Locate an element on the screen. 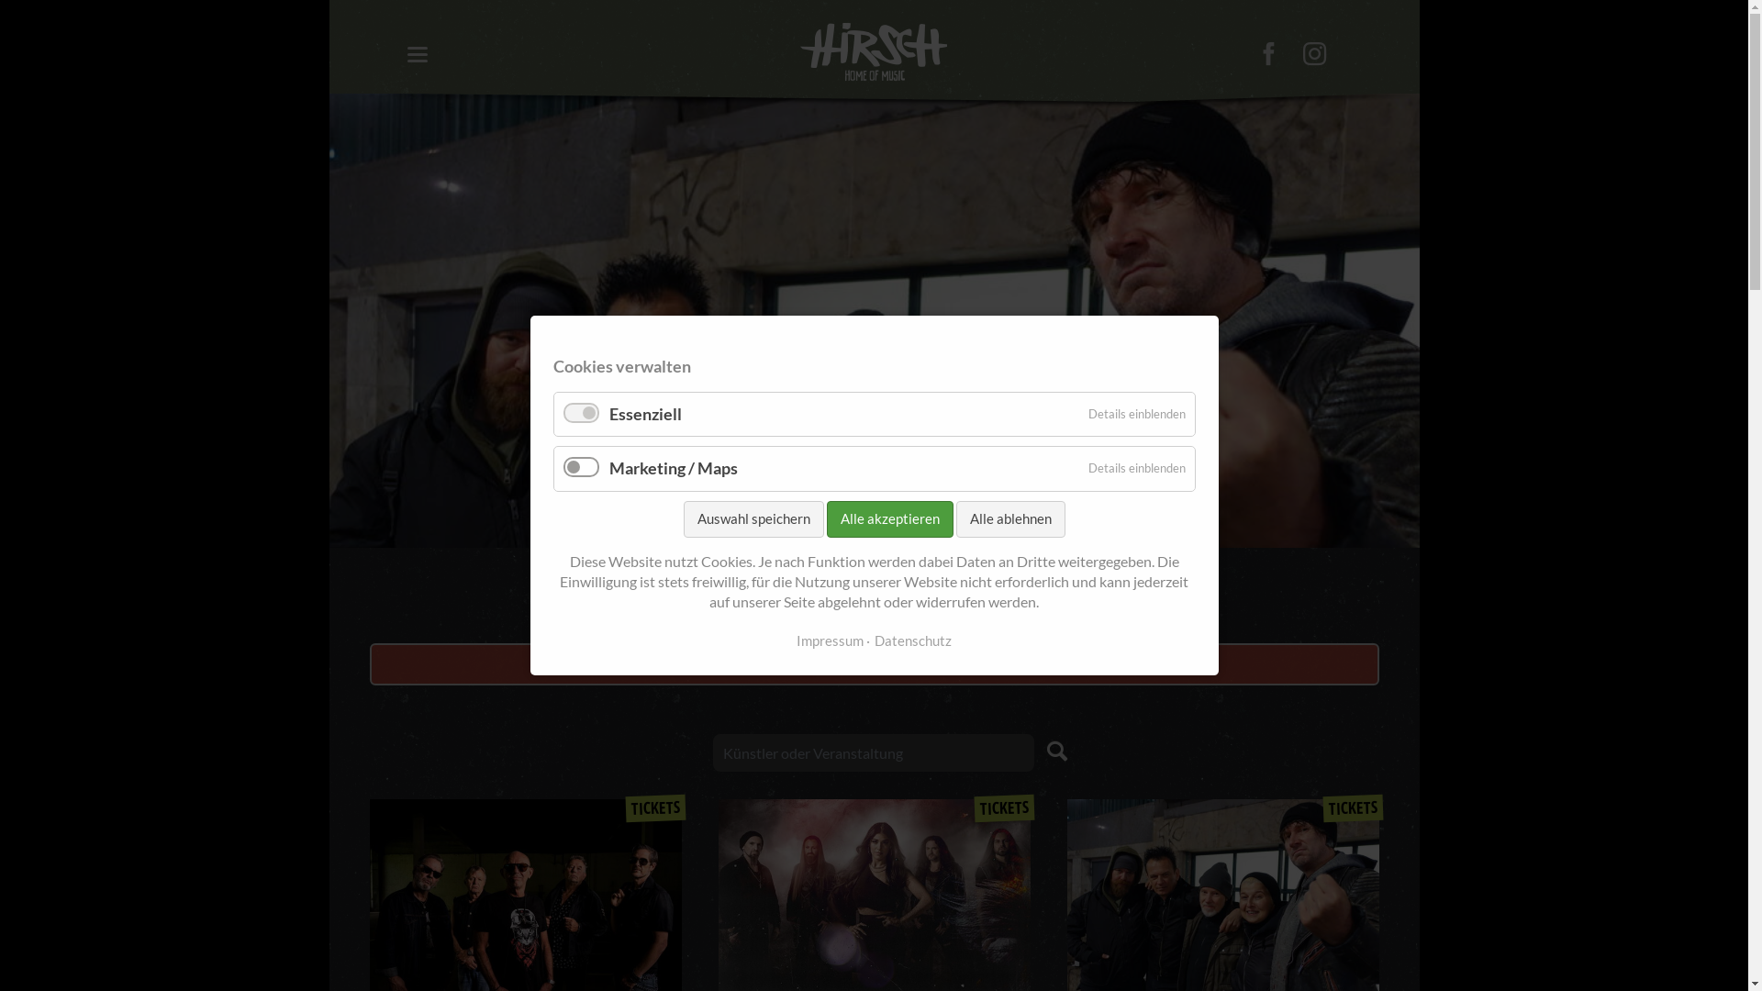 This screenshot has height=991, width=1762. TICKETS is located at coordinates (1004, 807).